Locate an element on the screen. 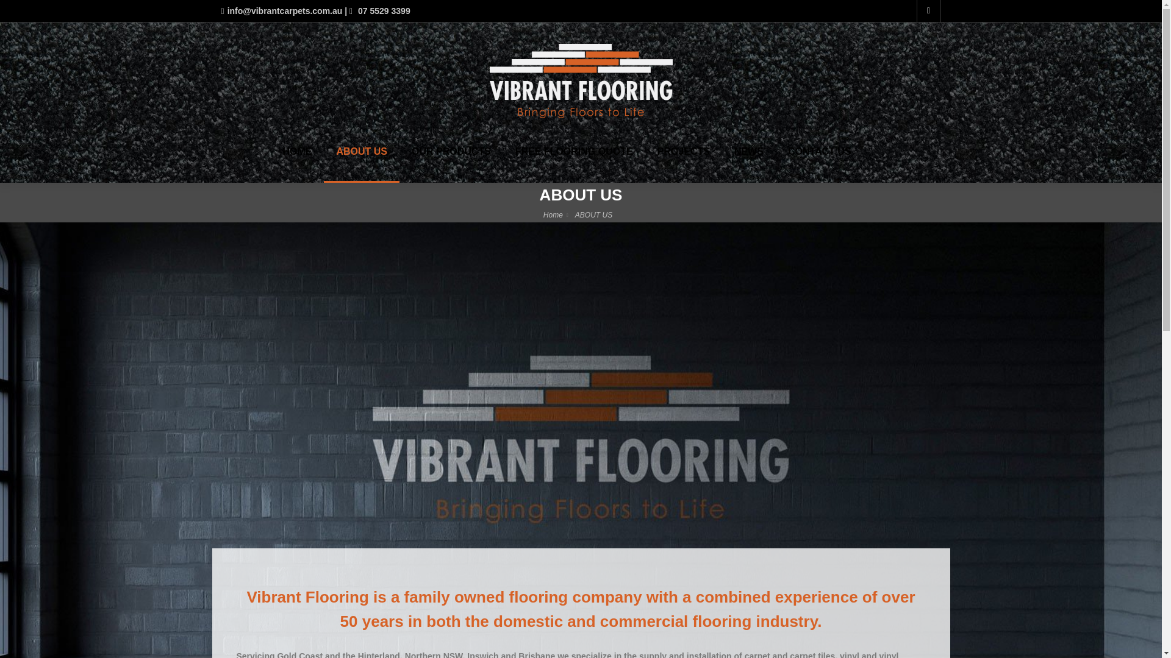  Homepage is located at coordinates (553, 214).